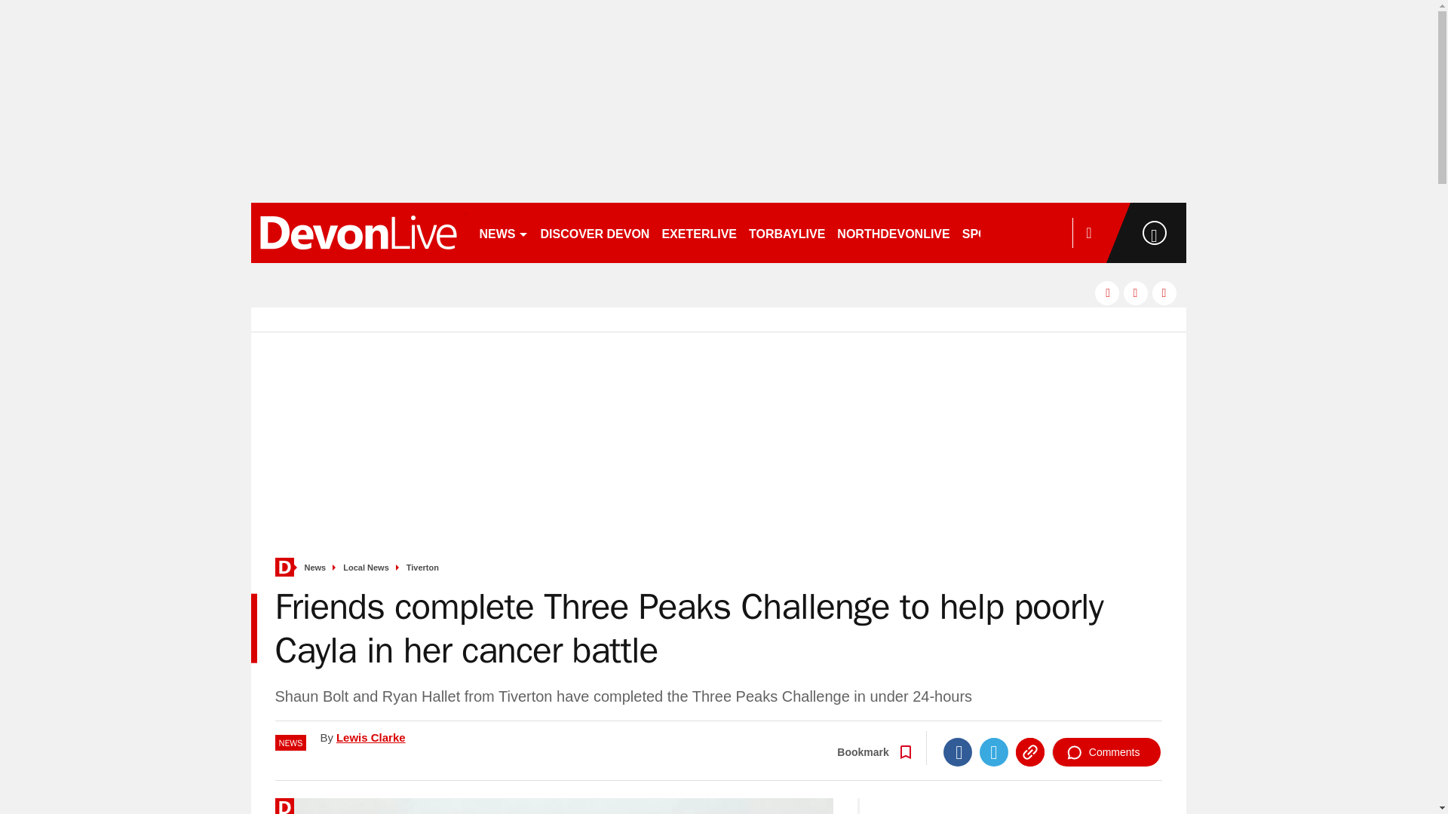 Image resolution: width=1448 pixels, height=814 pixels. I want to click on DISCOVER DEVON, so click(594, 232).